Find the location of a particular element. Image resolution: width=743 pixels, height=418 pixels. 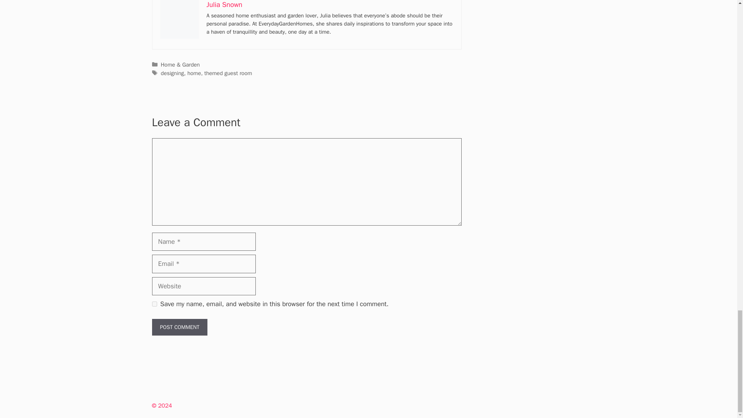

home is located at coordinates (193, 73).